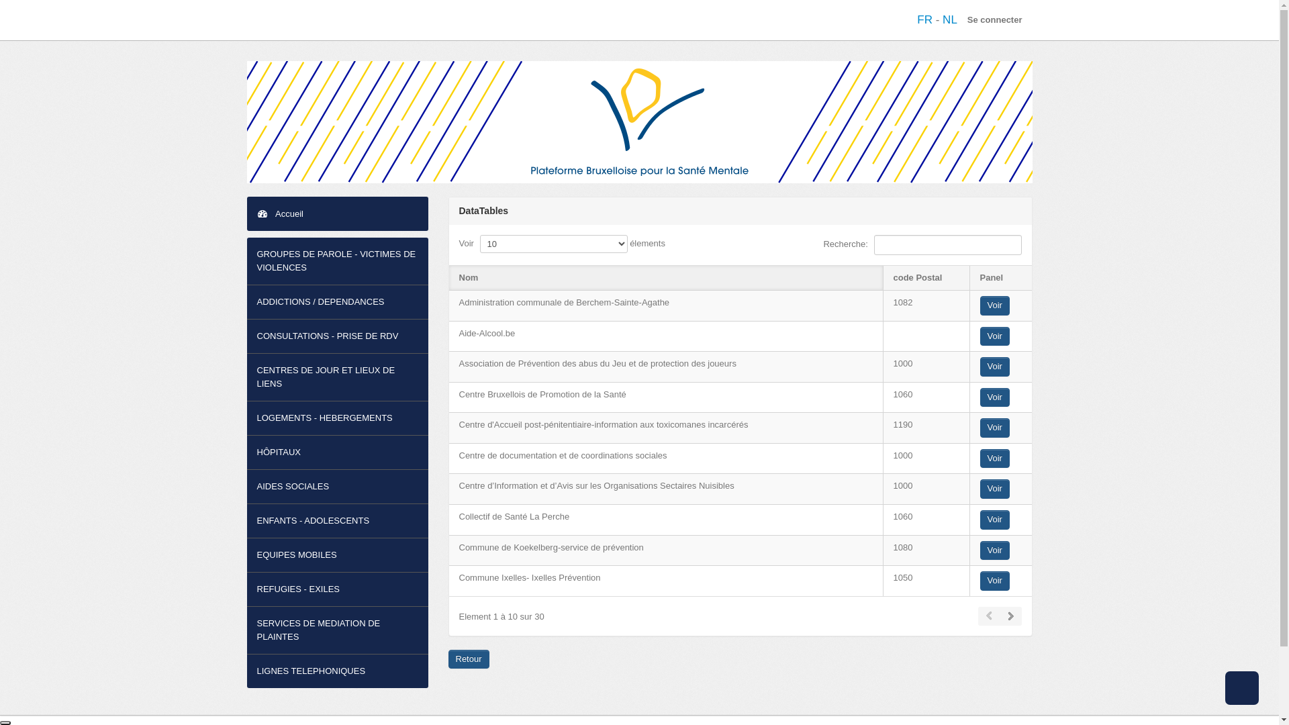  What do you see at coordinates (995, 337) in the screenshot?
I see `Voir` at bounding box center [995, 337].